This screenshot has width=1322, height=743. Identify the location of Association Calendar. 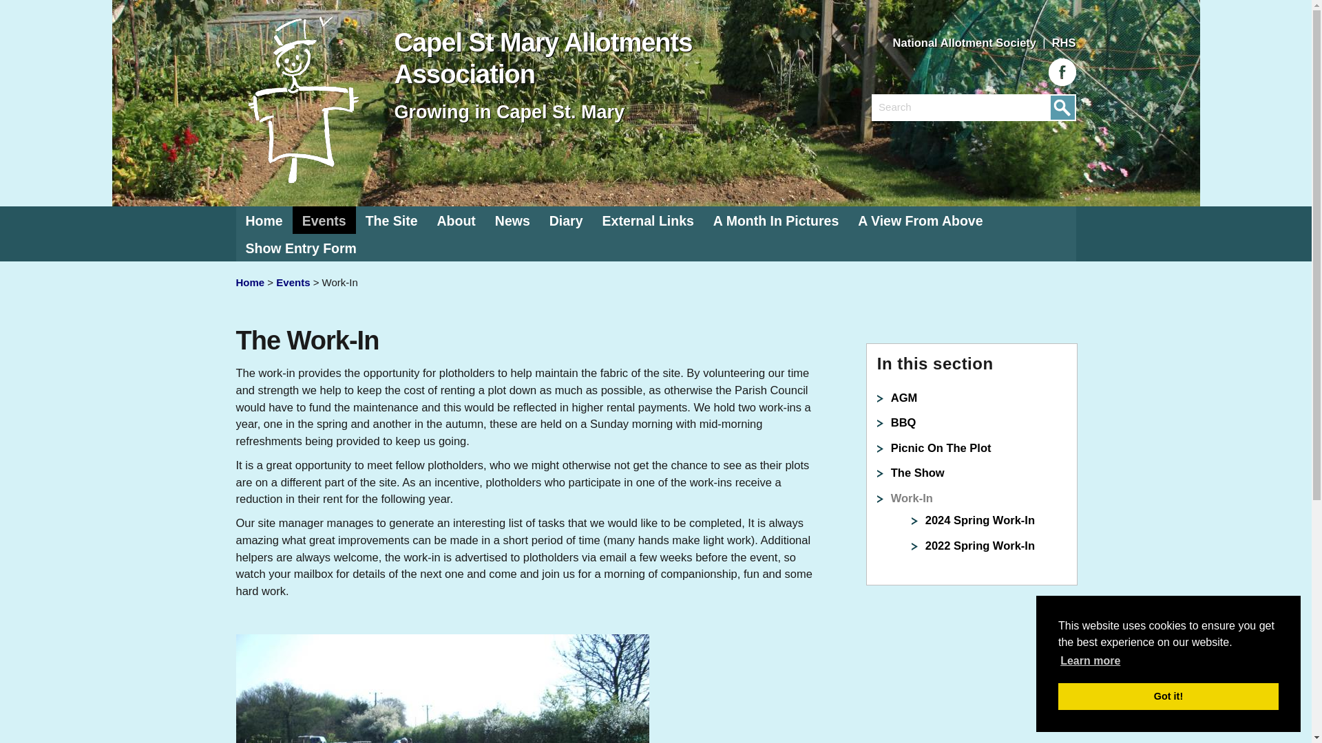
(263, 220).